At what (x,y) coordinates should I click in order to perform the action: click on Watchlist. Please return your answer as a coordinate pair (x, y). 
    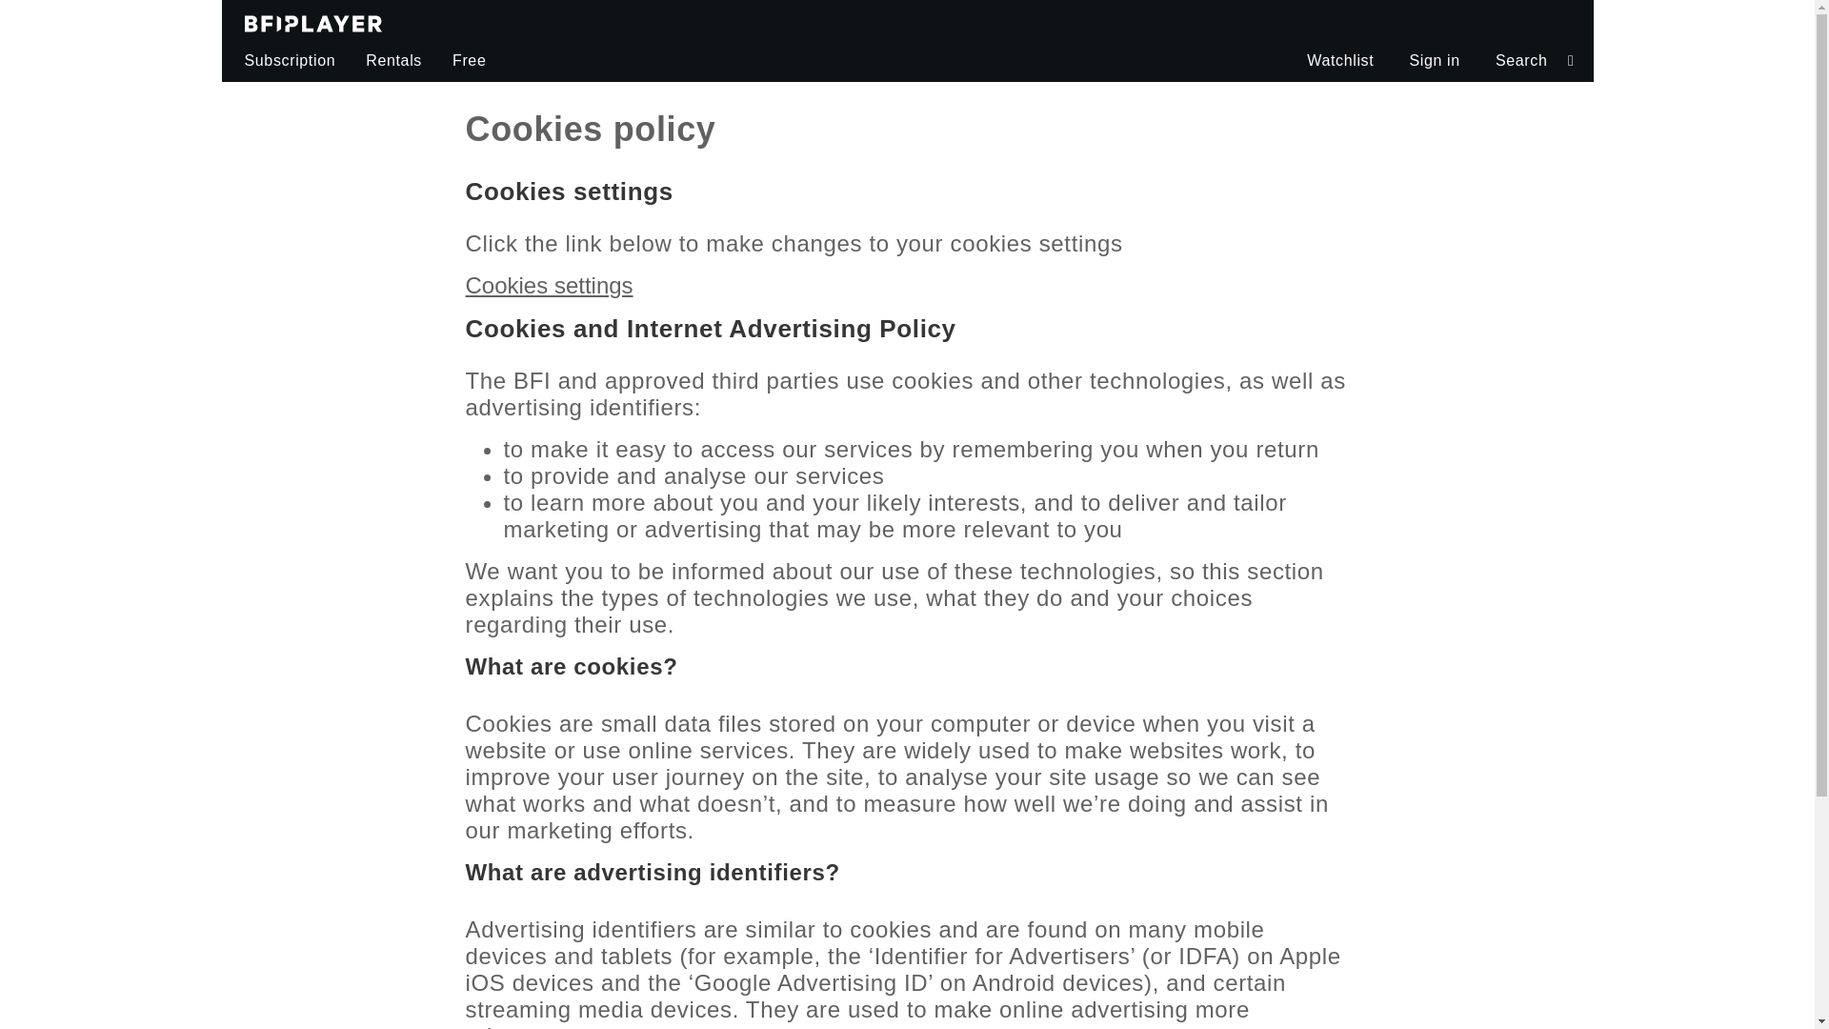
    Looking at the image, I should click on (1339, 61).